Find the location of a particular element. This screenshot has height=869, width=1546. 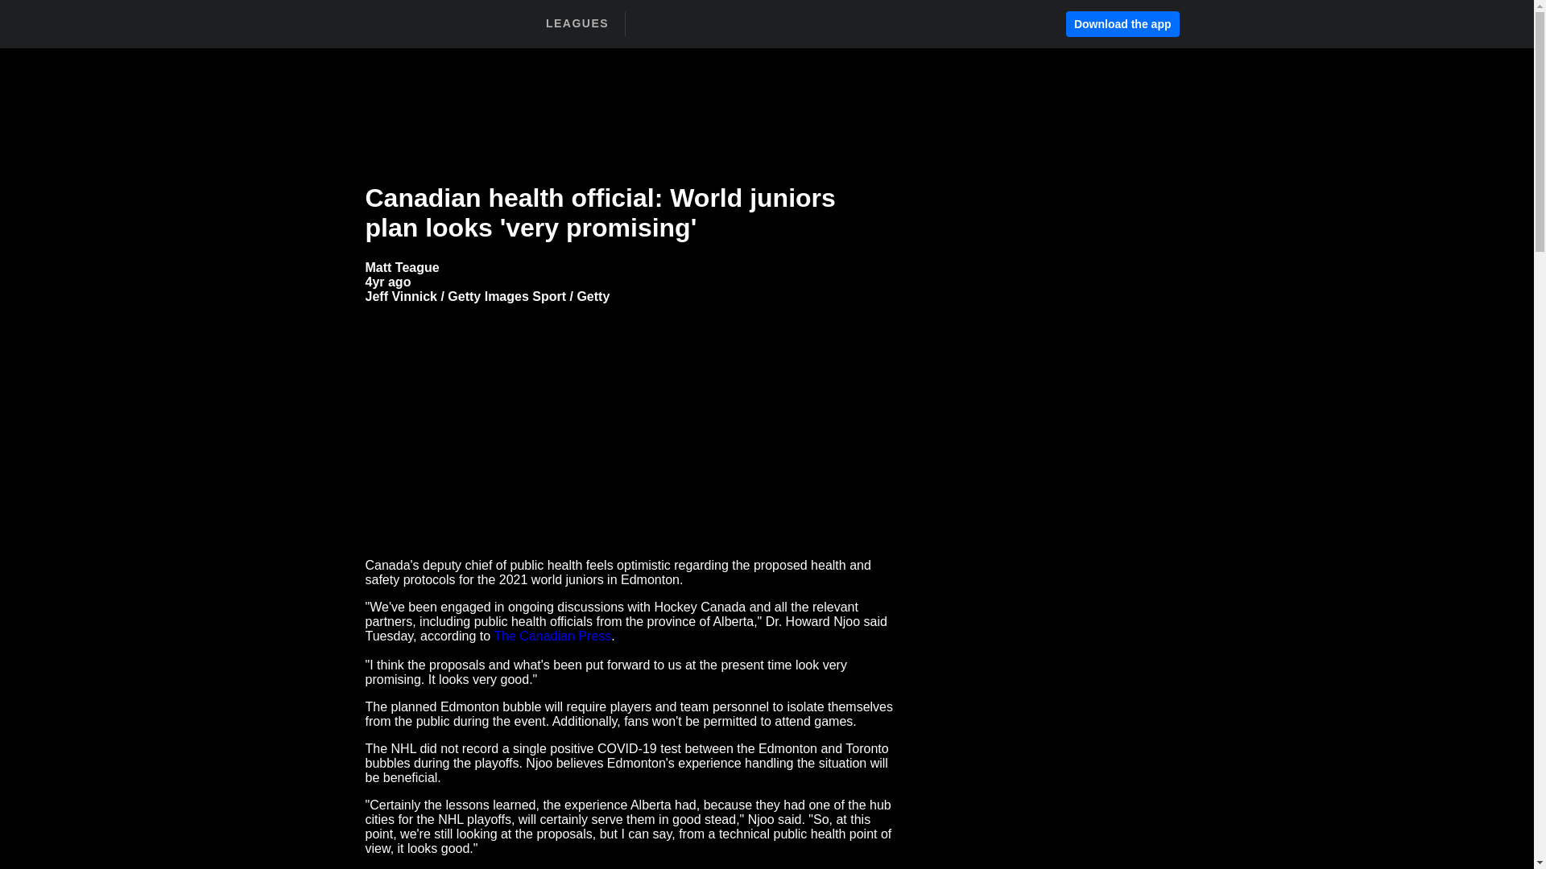

2020-11-18T18:28:16.000Z is located at coordinates (388, 282).